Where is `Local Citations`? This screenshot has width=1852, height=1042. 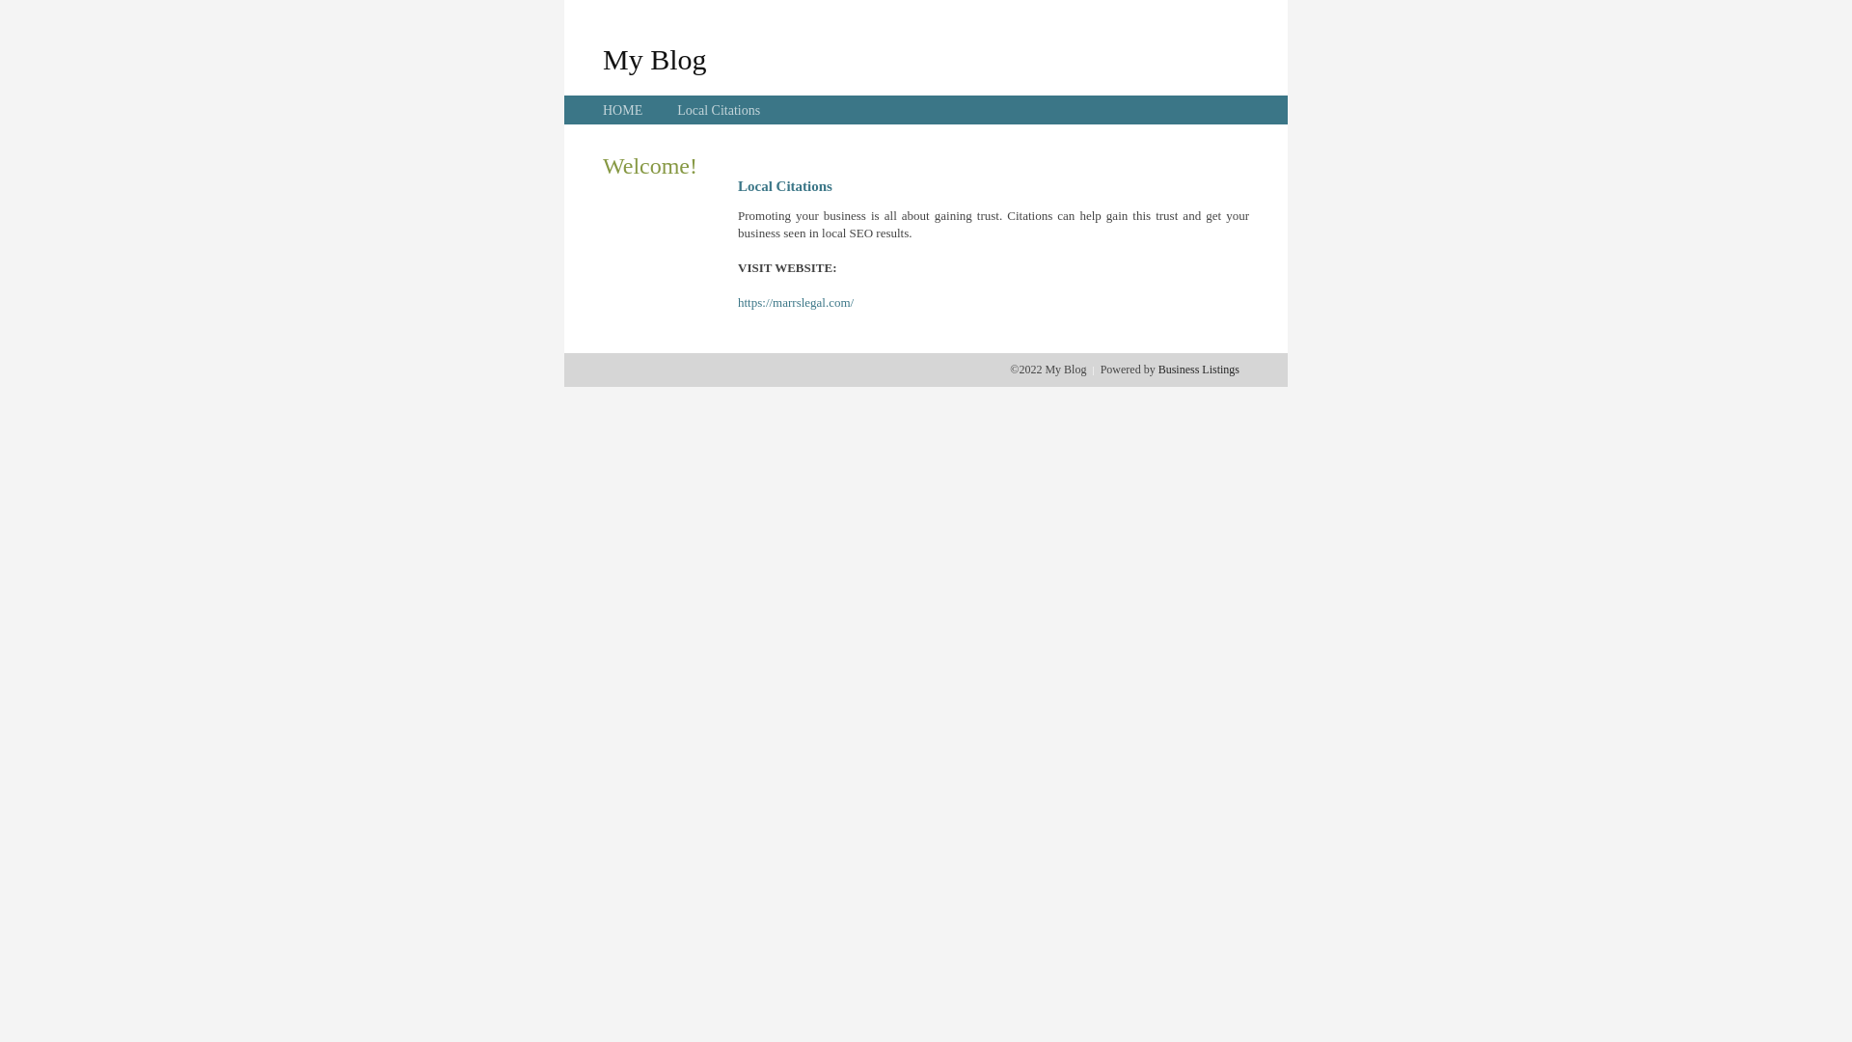
Local Citations is located at coordinates (719, 110).